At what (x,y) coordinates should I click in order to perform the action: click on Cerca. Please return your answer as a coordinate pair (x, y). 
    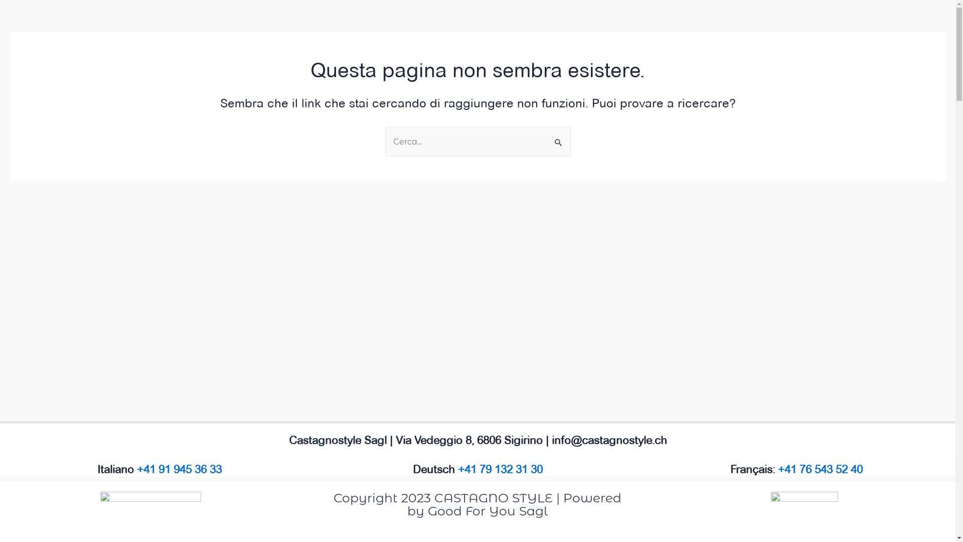
    Looking at the image, I should click on (559, 138).